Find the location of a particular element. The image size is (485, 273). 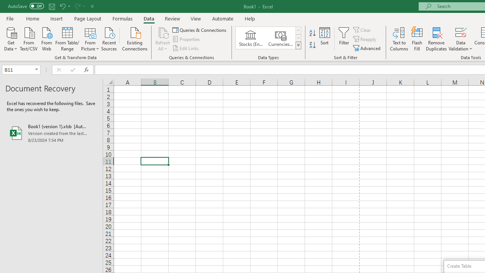

Sort... is located at coordinates (324, 39).